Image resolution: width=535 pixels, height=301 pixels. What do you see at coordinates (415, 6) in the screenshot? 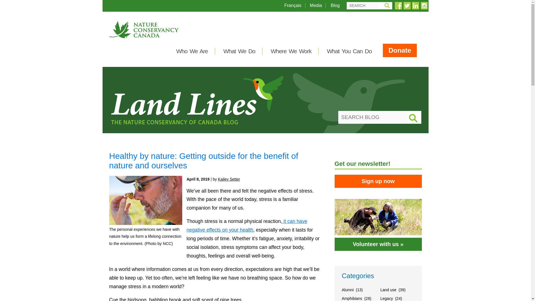
I see `LinkedIn` at bounding box center [415, 6].